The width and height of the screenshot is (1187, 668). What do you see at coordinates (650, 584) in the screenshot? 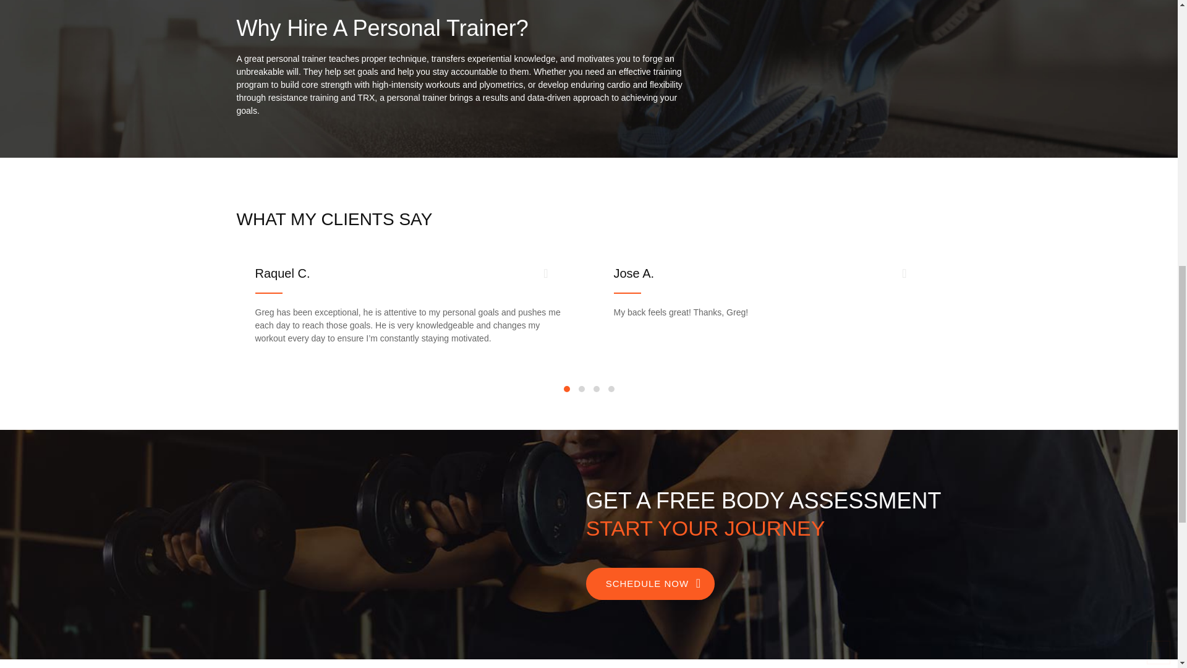
I see `SCHEDULE NOW` at bounding box center [650, 584].